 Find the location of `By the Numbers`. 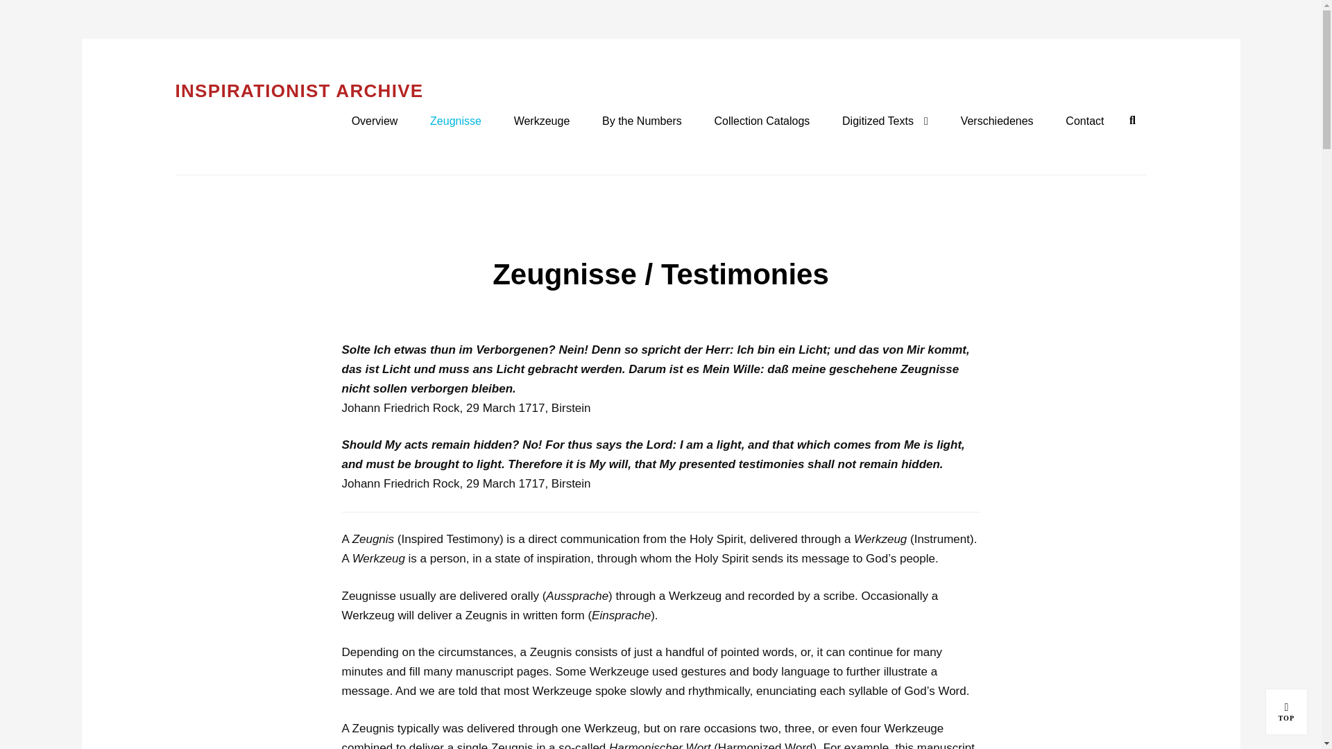

By the Numbers is located at coordinates (375, 122).